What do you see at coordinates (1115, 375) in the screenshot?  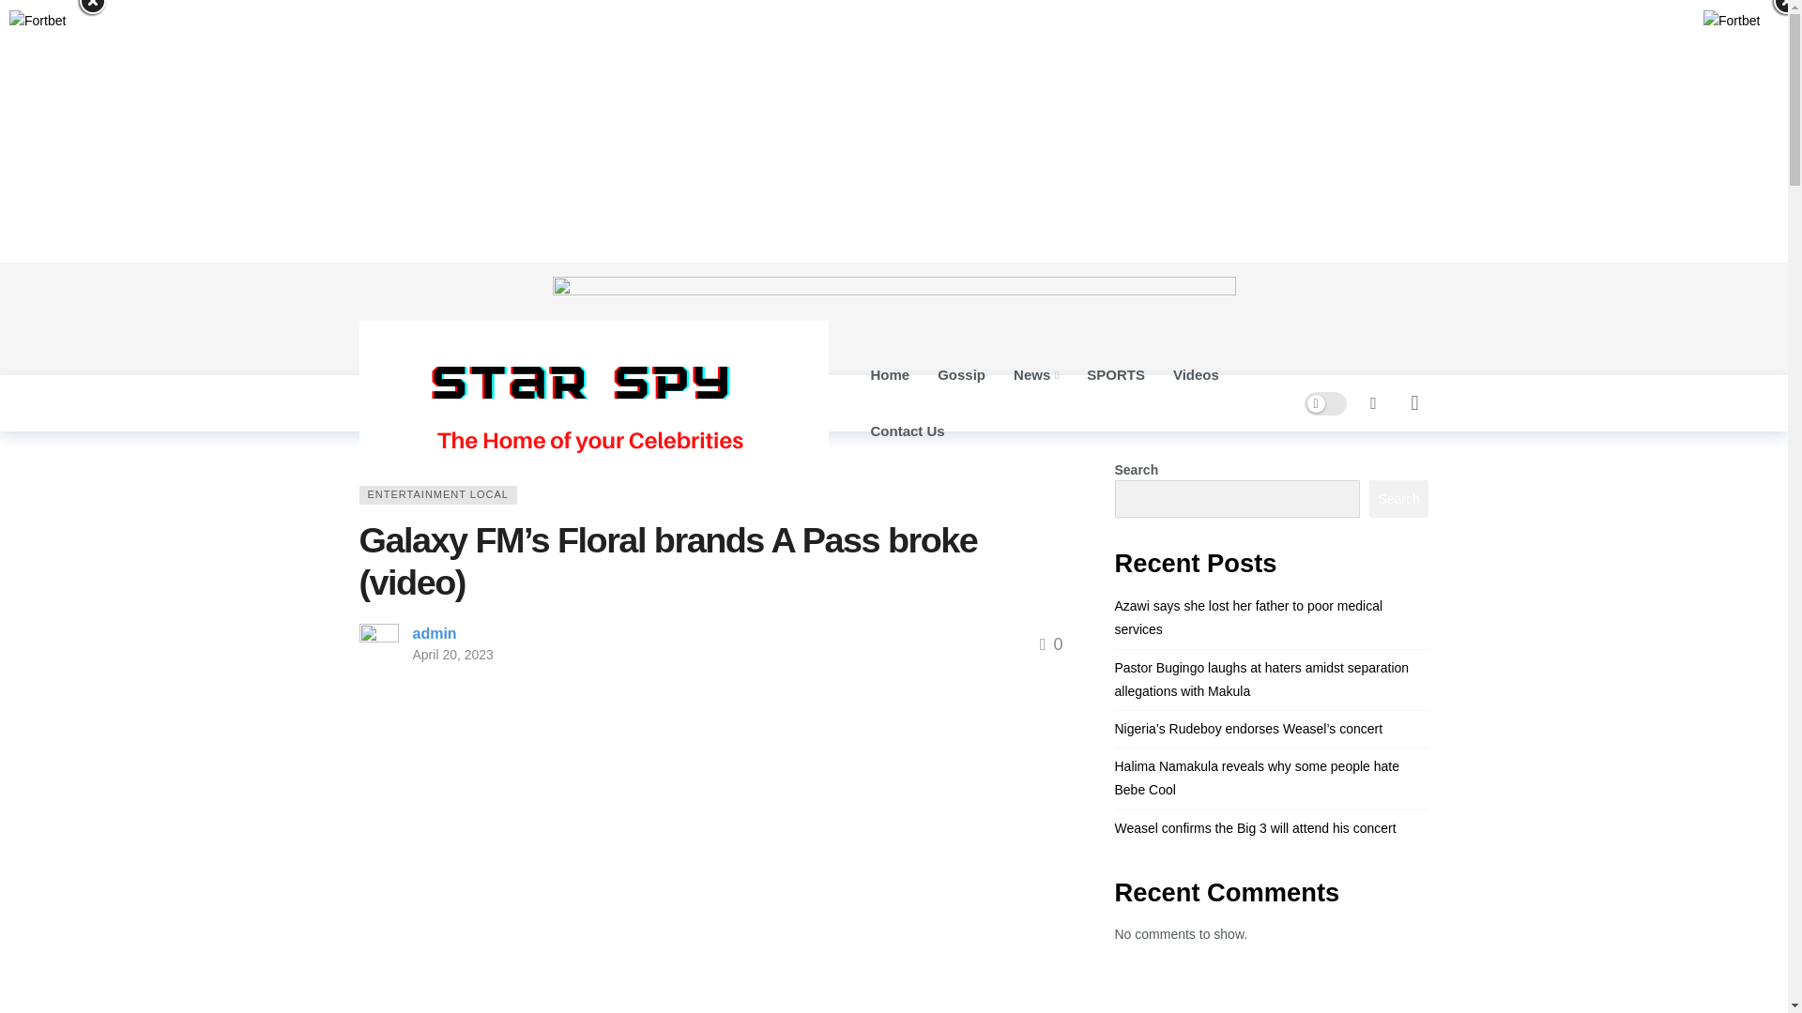 I see `SPORTS` at bounding box center [1115, 375].